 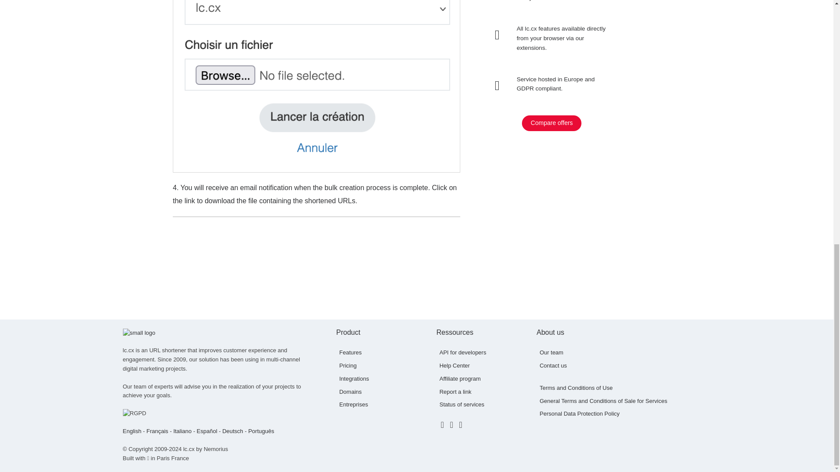 I want to click on English, so click(x=132, y=431).